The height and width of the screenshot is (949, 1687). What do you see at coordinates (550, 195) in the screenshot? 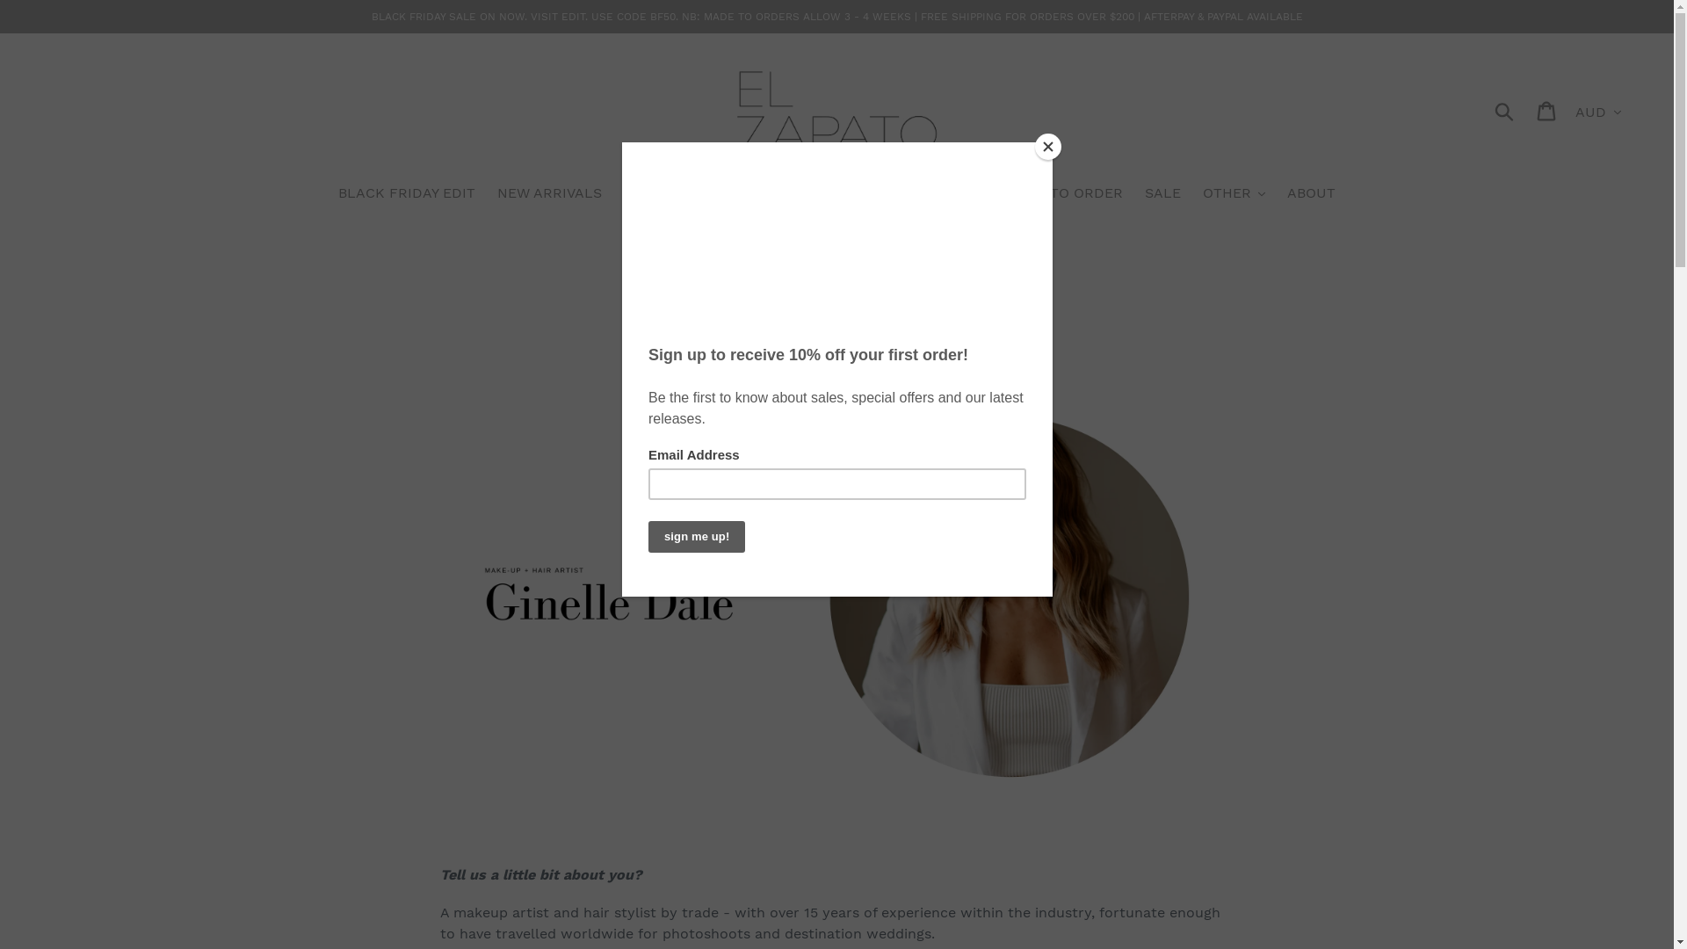
I see `NEW ARRIVALS` at bounding box center [550, 195].